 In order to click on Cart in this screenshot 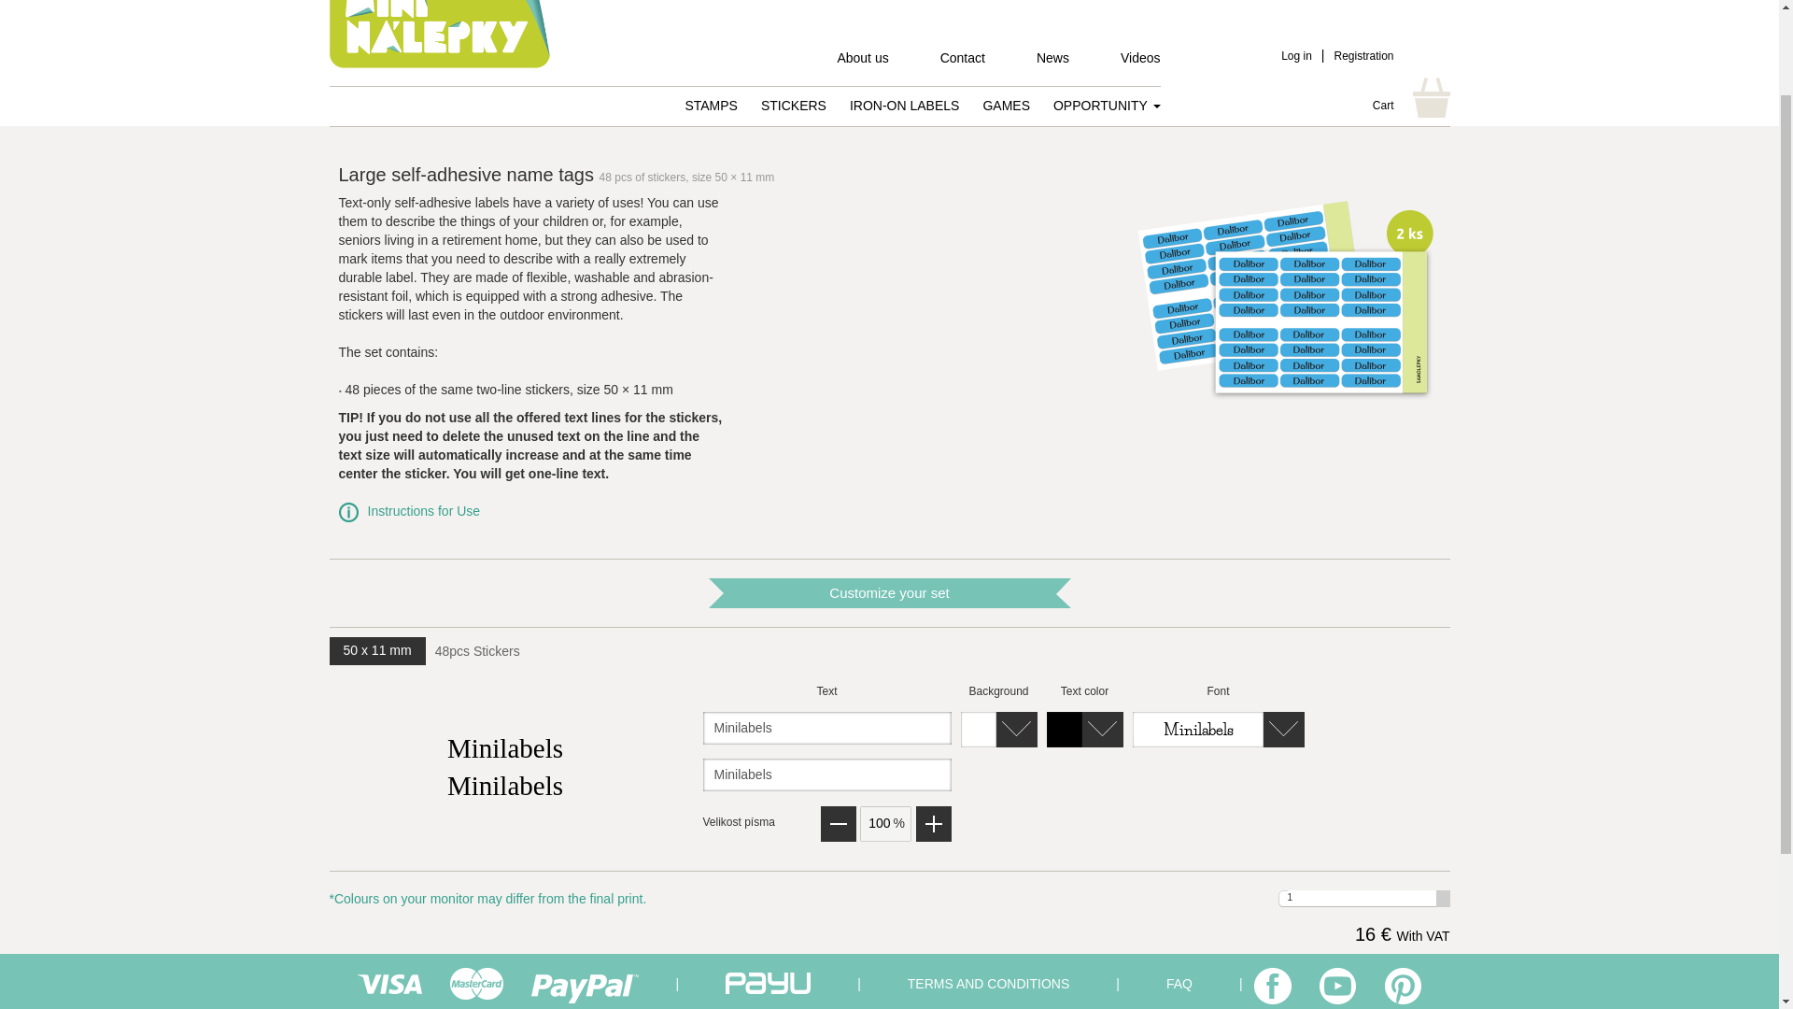, I will do `click(1384, 105)`.